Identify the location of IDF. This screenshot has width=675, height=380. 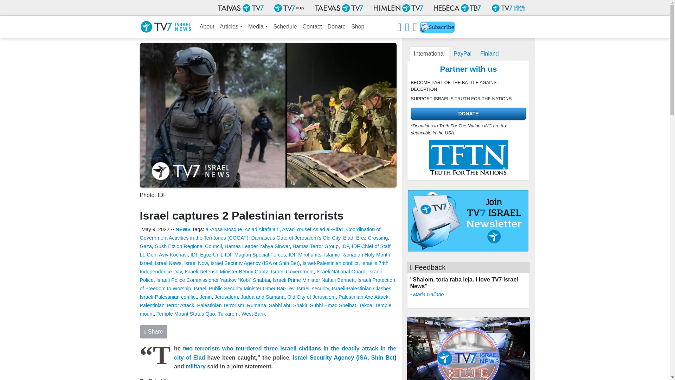
(345, 246).